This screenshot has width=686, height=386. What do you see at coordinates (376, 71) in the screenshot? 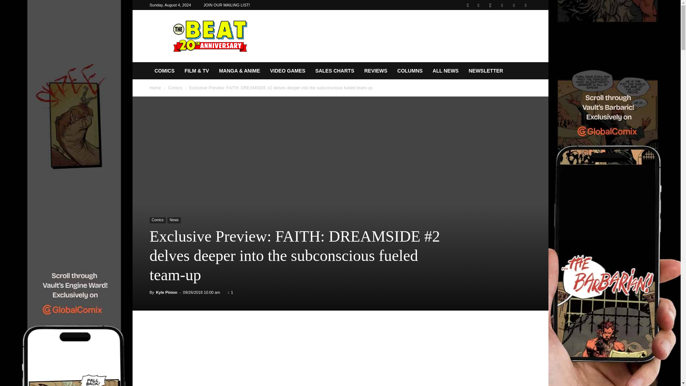
I see `REVIEWS` at bounding box center [376, 71].